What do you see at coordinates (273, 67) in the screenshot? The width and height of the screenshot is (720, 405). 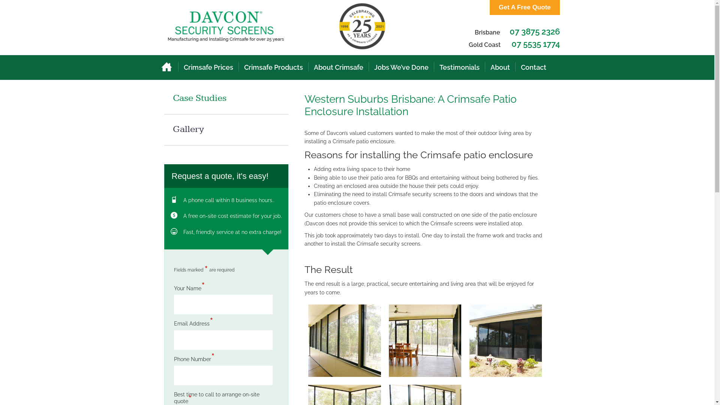 I see `Crimsafe Products` at bounding box center [273, 67].